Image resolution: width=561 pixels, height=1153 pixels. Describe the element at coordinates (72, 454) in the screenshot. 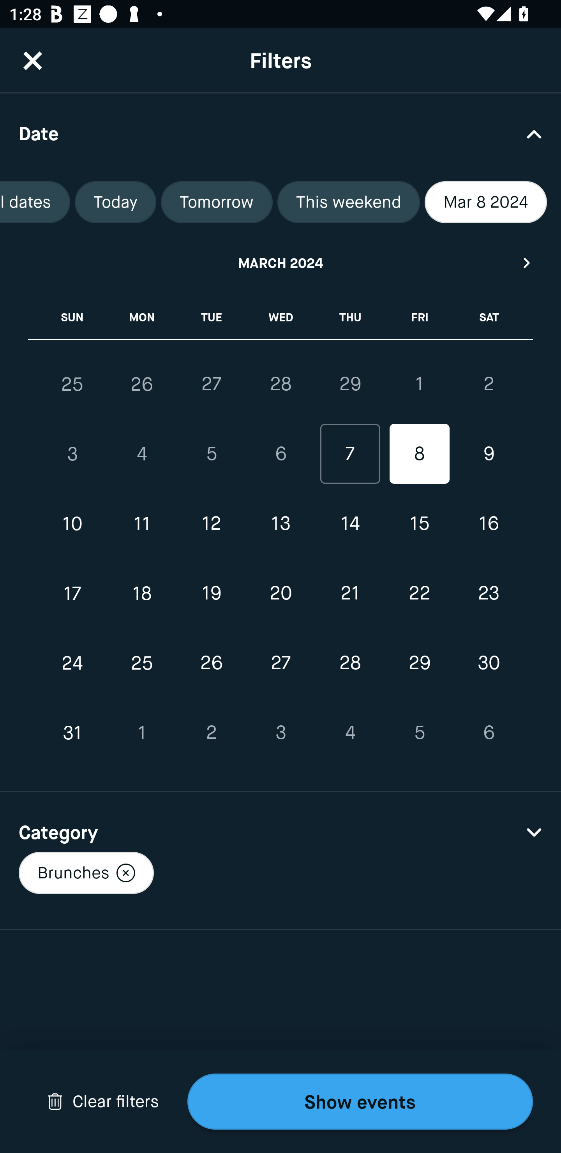

I see `3` at that location.